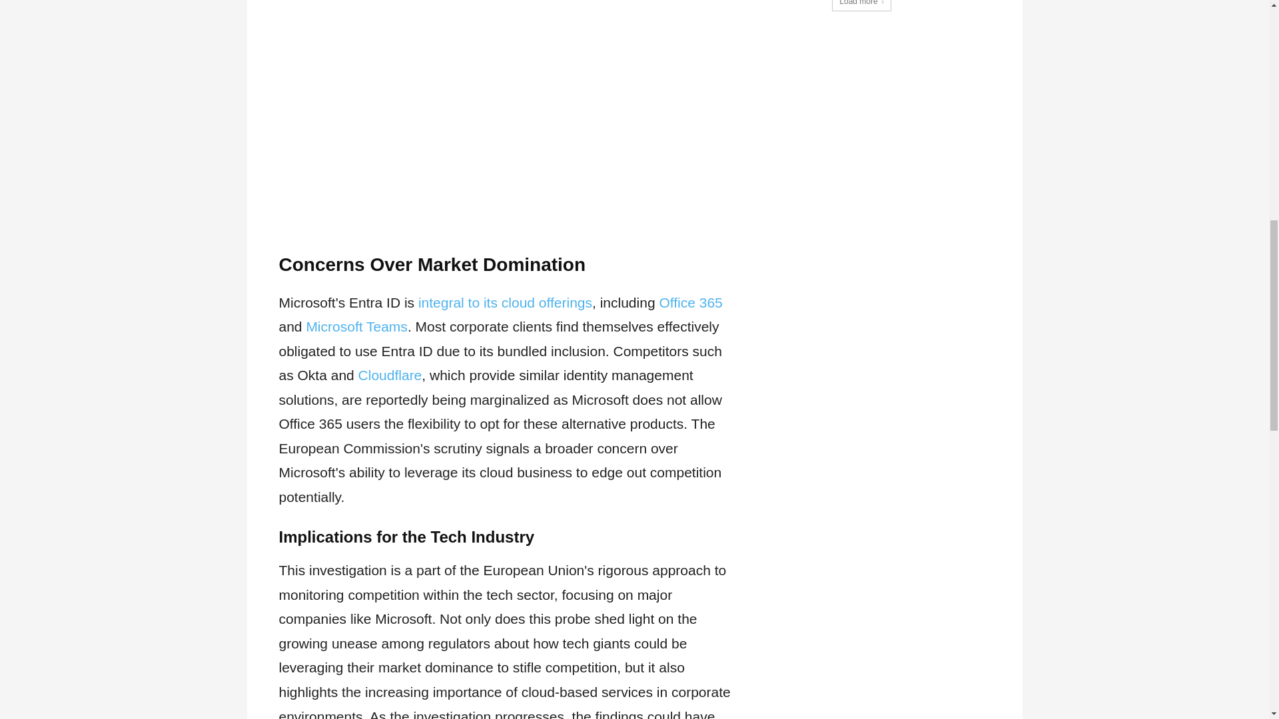 Image resolution: width=1279 pixels, height=719 pixels. Describe the element at coordinates (690, 302) in the screenshot. I see `Posts tagged with Office 365` at that location.